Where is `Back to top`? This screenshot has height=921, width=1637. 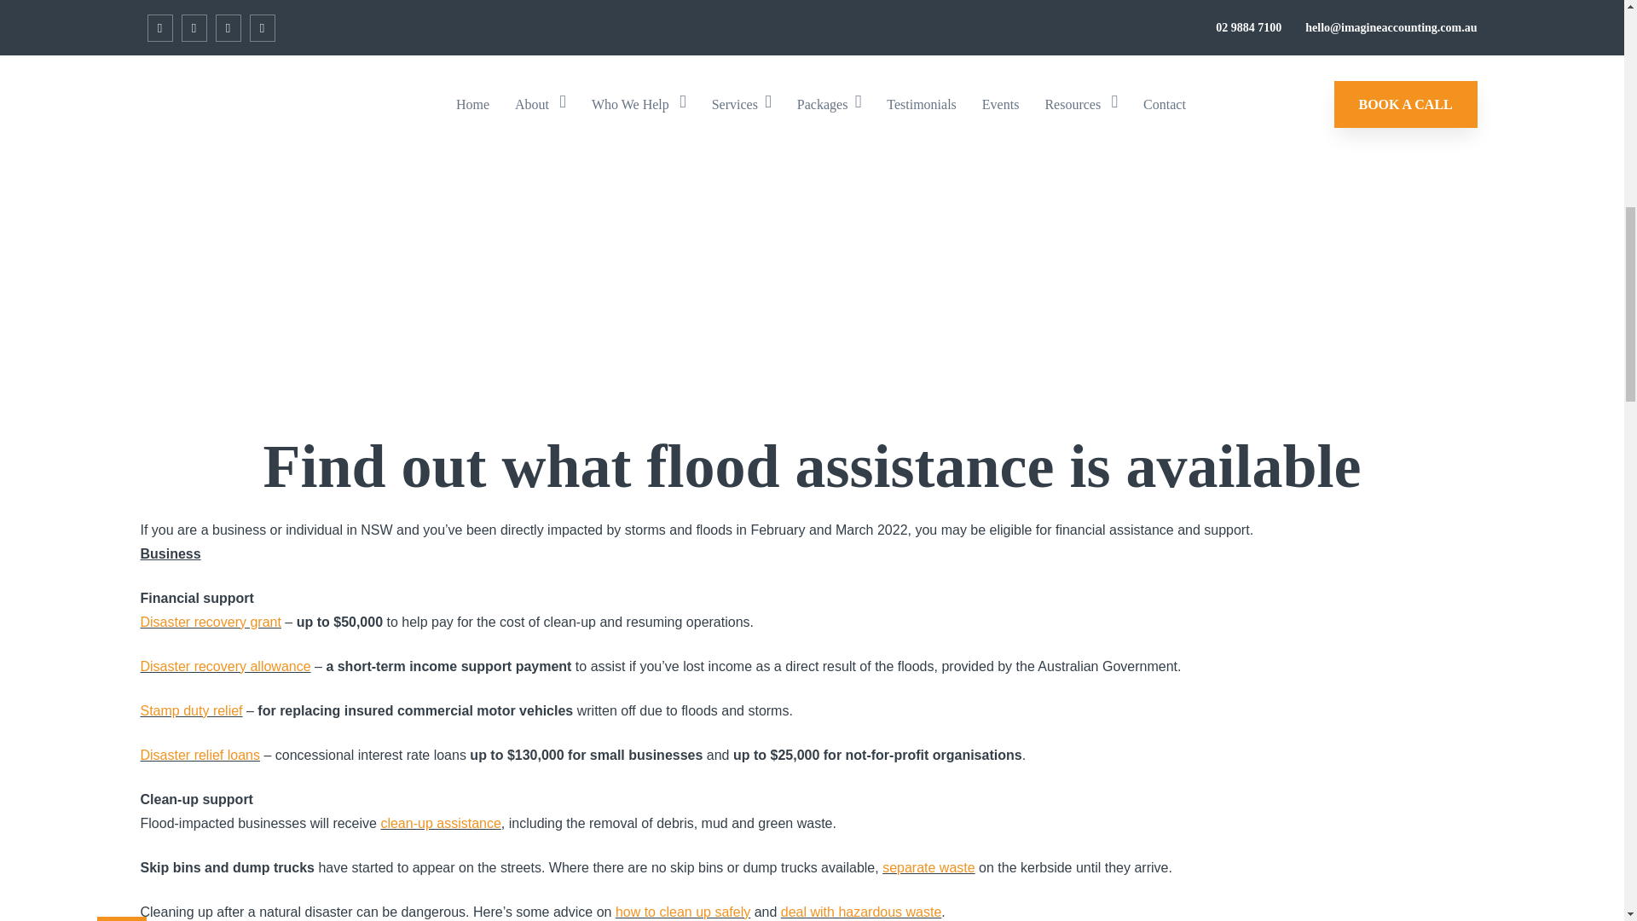
Back to top is located at coordinates (121, 21).